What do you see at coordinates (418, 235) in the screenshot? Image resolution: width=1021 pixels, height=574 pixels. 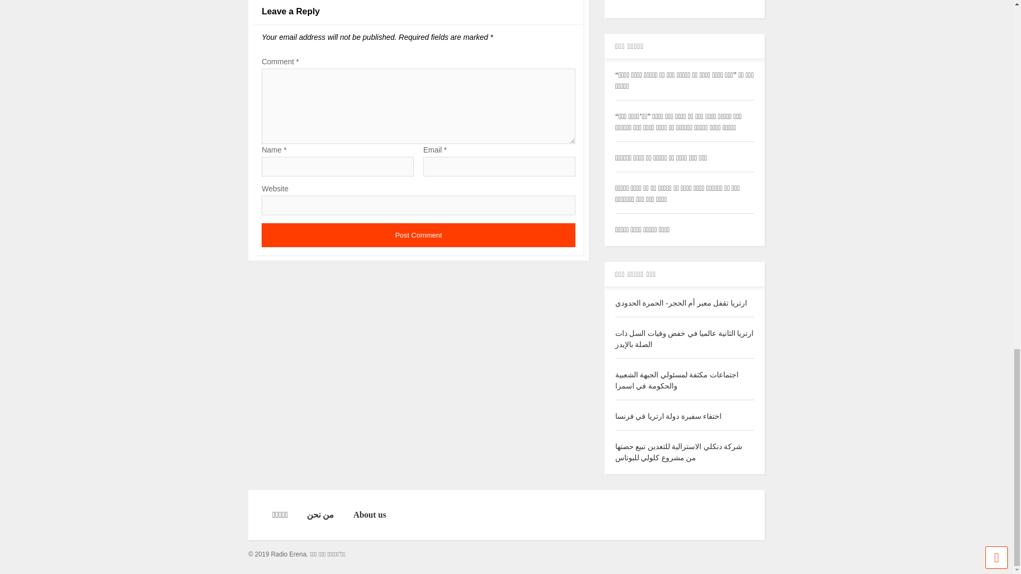 I see `Post Comment` at bounding box center [418, 235].